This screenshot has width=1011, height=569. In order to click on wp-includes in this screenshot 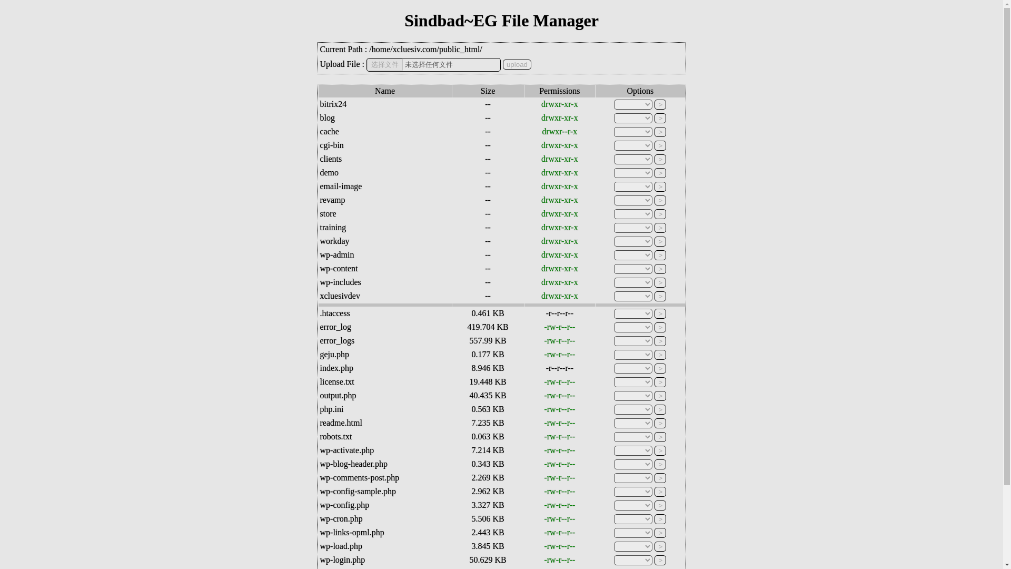, I will do `click(340, 282)`.